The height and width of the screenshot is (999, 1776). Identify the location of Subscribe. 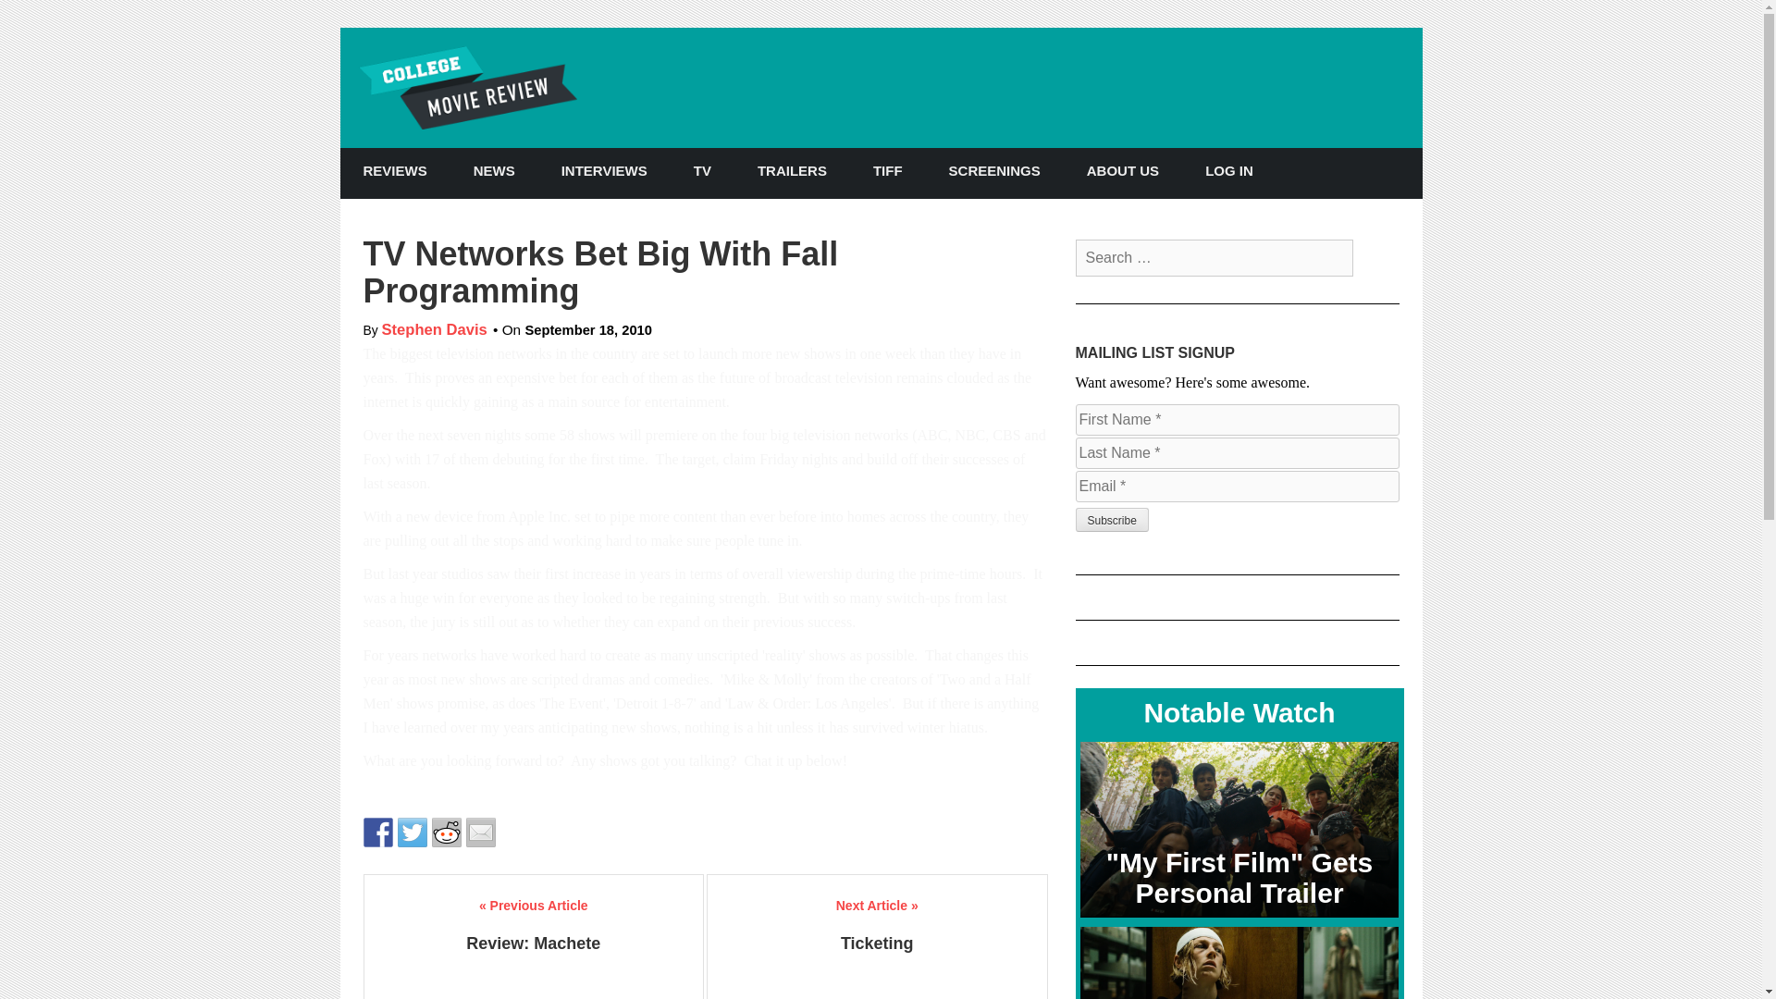
(1110, 519).